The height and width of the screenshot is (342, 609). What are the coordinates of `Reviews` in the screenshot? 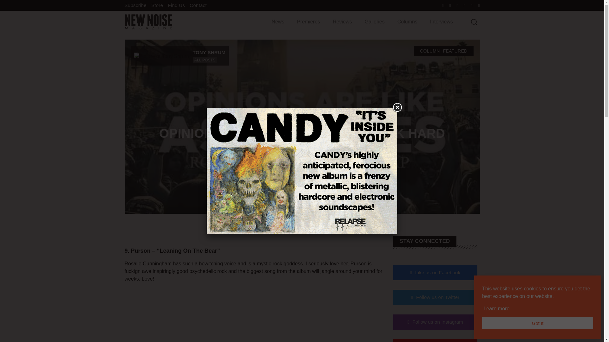 It's located at (342, 22).